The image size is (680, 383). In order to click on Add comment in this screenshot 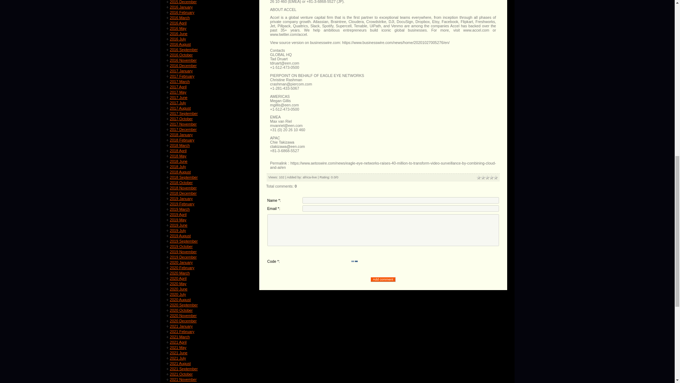, I will do `click(383, 279)`.